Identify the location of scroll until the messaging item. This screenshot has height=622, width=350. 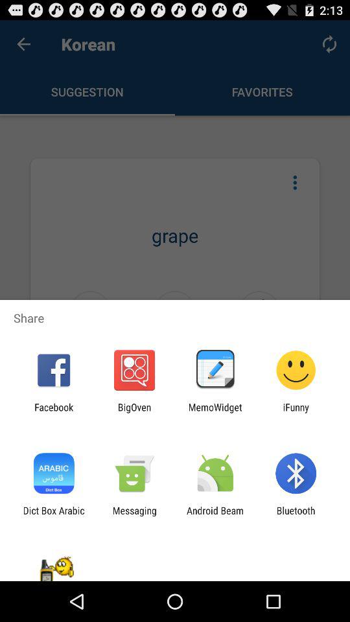
(134, 516).